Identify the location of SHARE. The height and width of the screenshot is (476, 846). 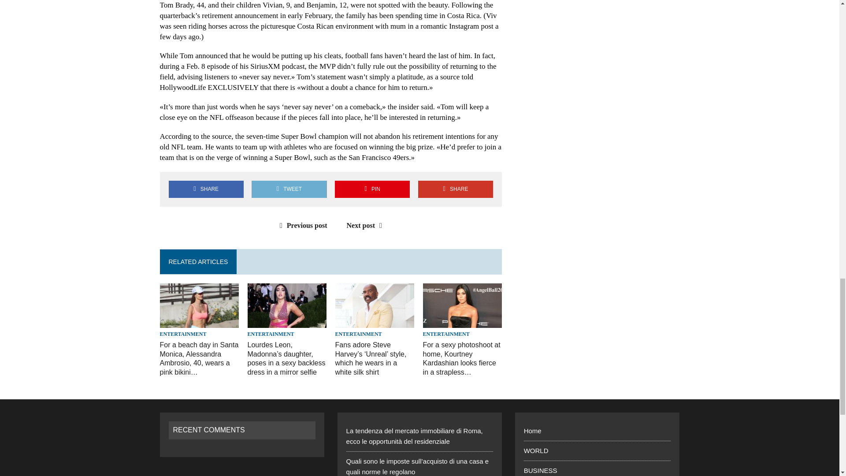
(456, 190).